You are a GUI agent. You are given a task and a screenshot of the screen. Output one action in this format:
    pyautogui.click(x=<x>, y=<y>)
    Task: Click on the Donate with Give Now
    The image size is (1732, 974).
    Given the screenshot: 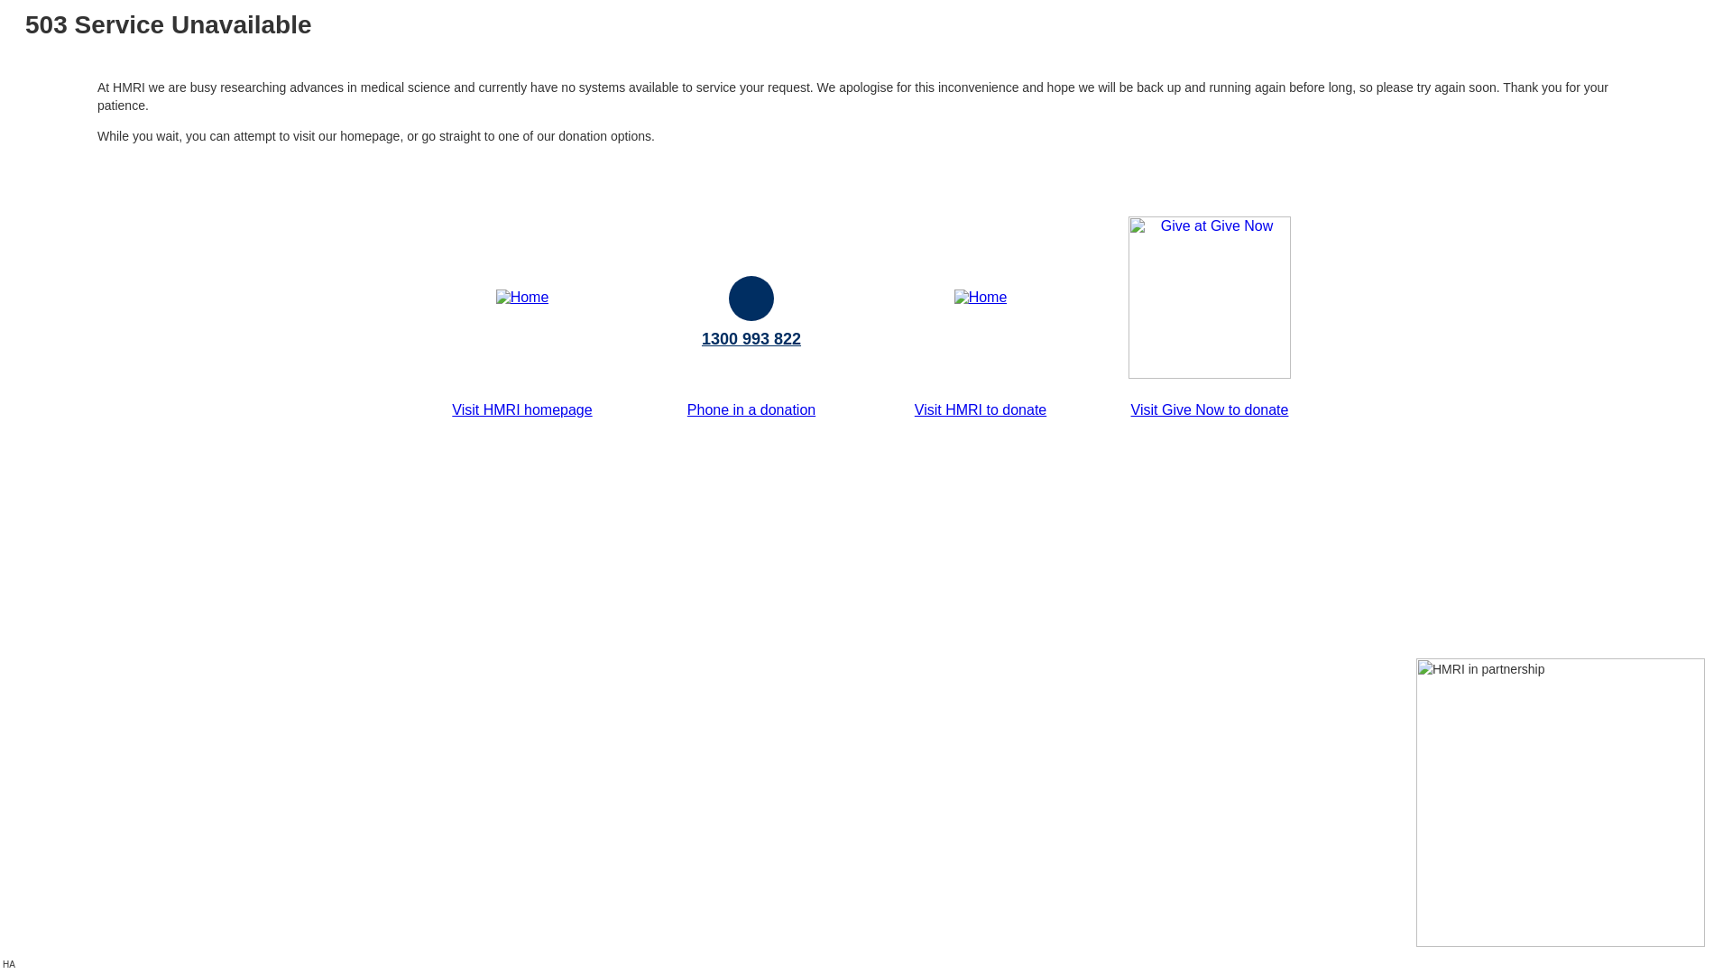 What is the action you would take?
    pyautogui.click(x=1210, y=373)
    